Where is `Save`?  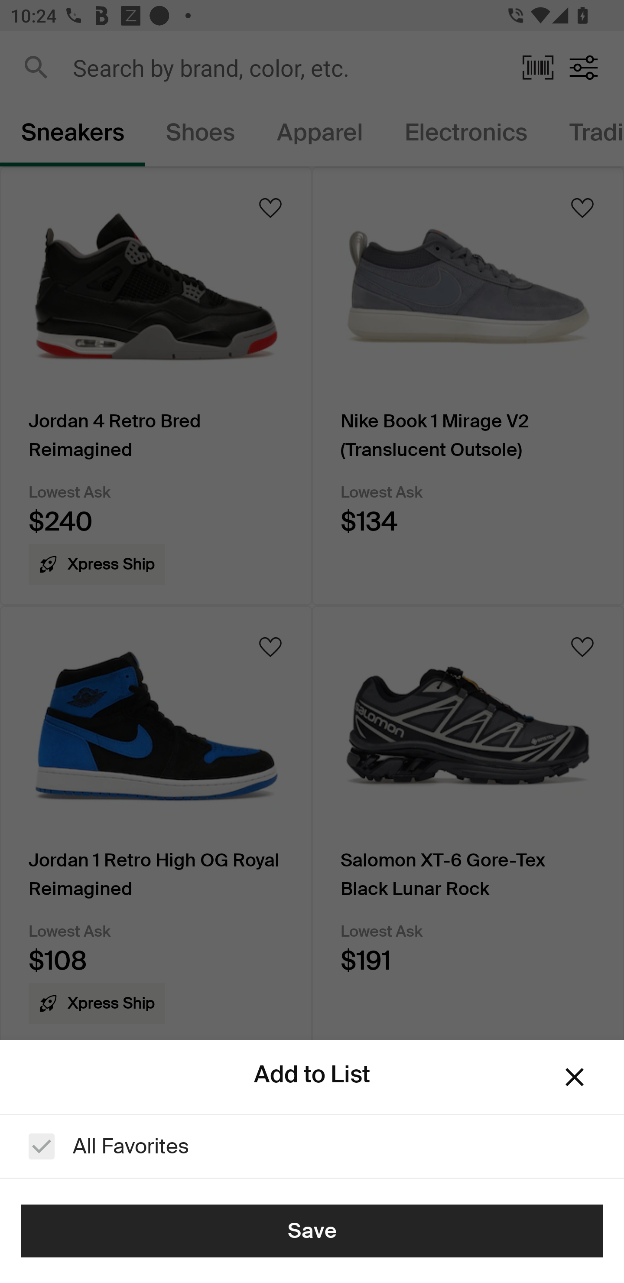 Save is located at coordinates (312, 1231).